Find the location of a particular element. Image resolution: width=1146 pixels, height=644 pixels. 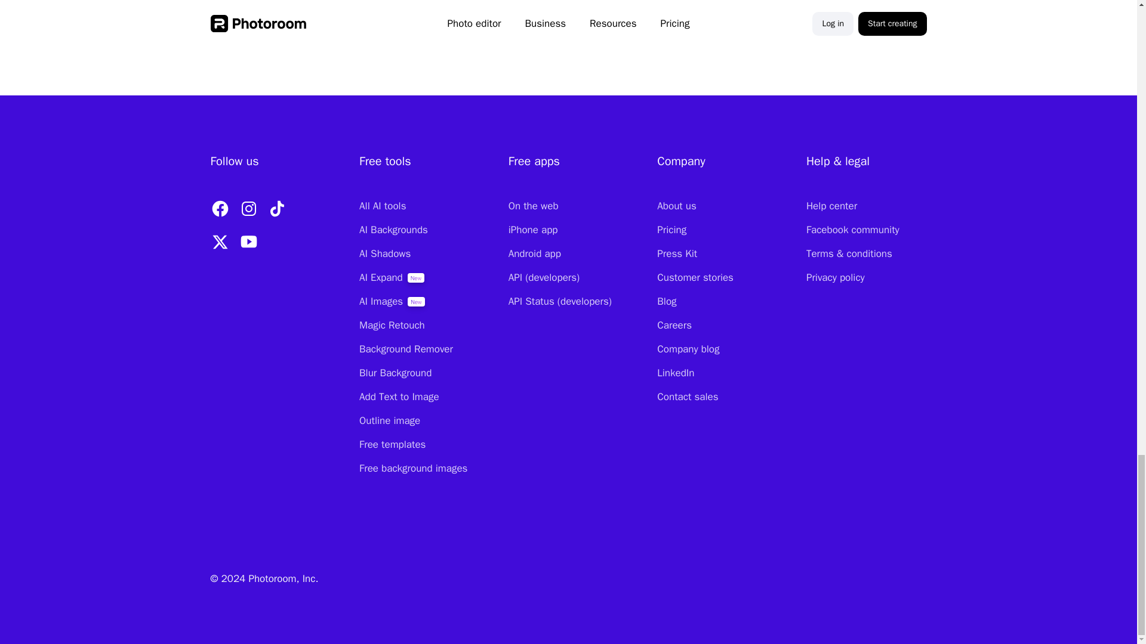

Facebook is located at coordinates (219, 209).